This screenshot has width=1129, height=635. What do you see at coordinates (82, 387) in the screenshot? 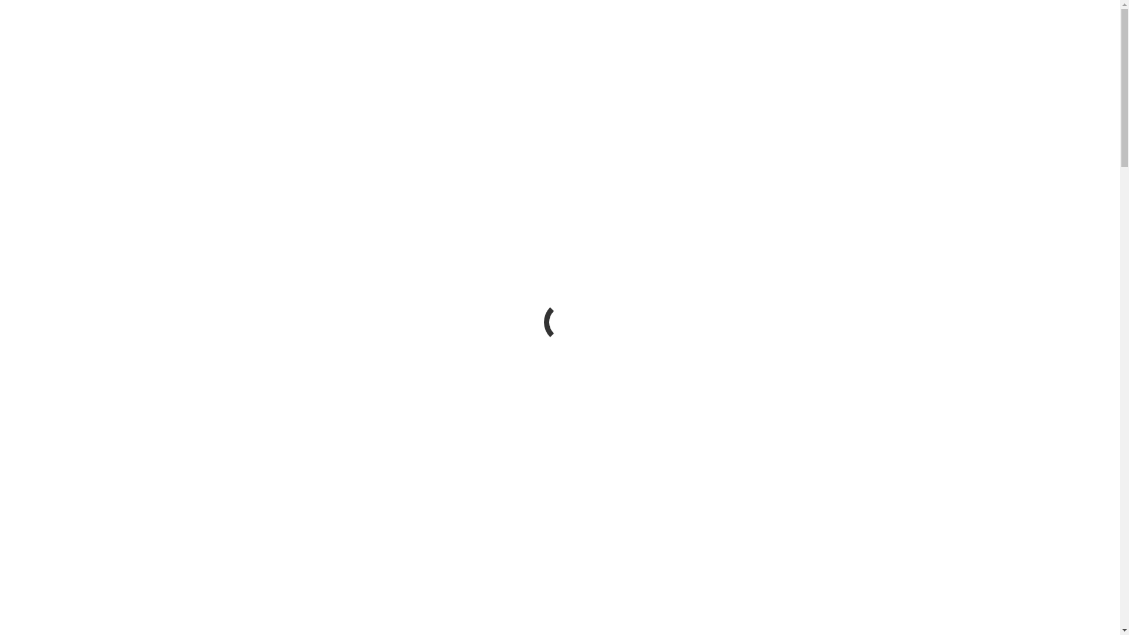
I see `Oncology Team` at bounding box center [82, 387].